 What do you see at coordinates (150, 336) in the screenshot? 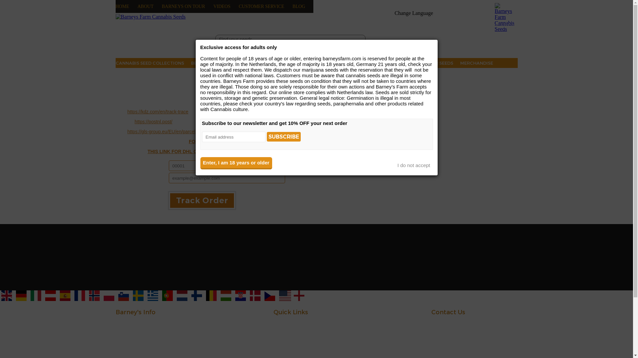
I see `Barney's On Tour` at bounding box center [150, 336].